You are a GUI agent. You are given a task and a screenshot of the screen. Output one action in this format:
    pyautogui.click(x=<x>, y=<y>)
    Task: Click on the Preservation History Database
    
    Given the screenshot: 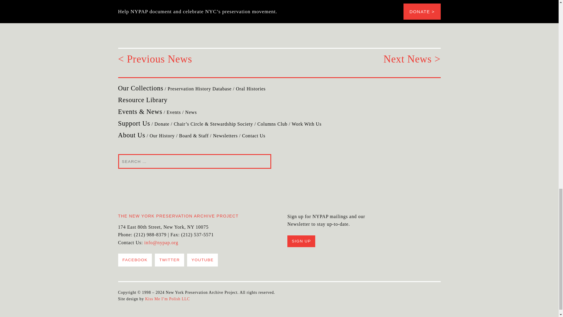 What is the action you would take?
    pyautogui.click(x=199, y=89)
    